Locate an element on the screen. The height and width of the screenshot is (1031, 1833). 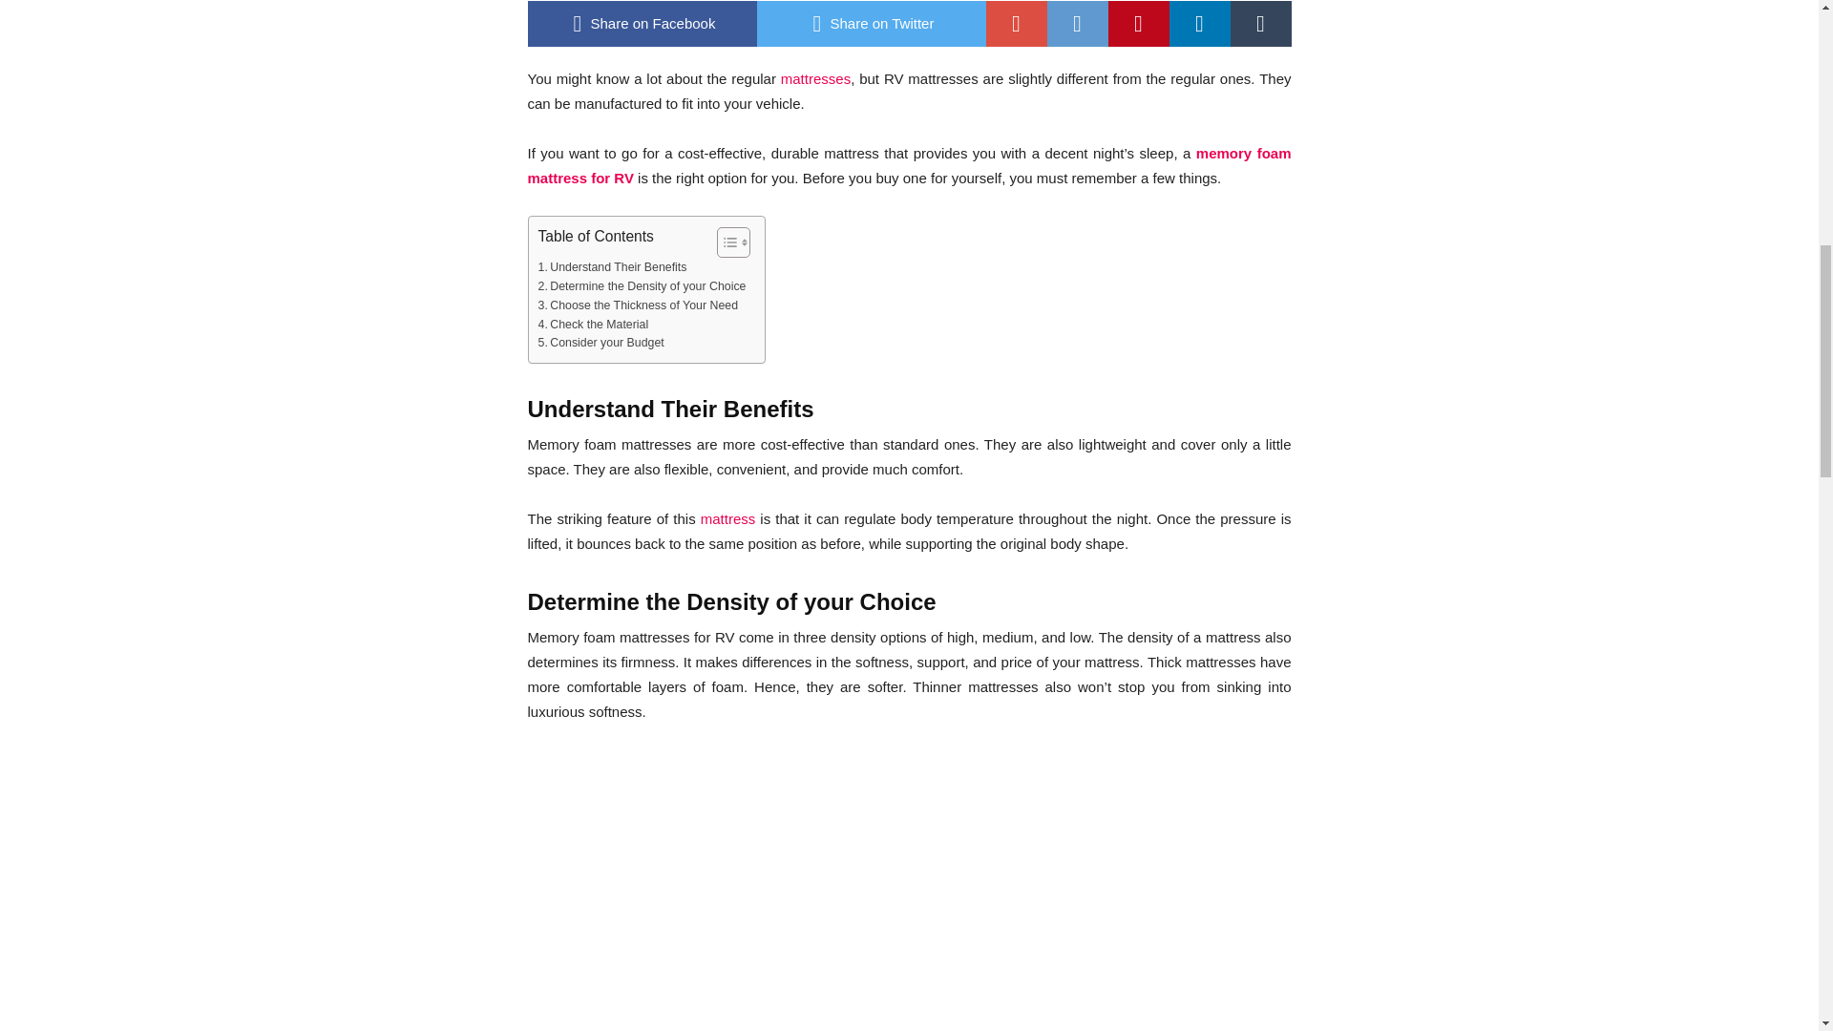
twitter is located at coordinates (871, 23).